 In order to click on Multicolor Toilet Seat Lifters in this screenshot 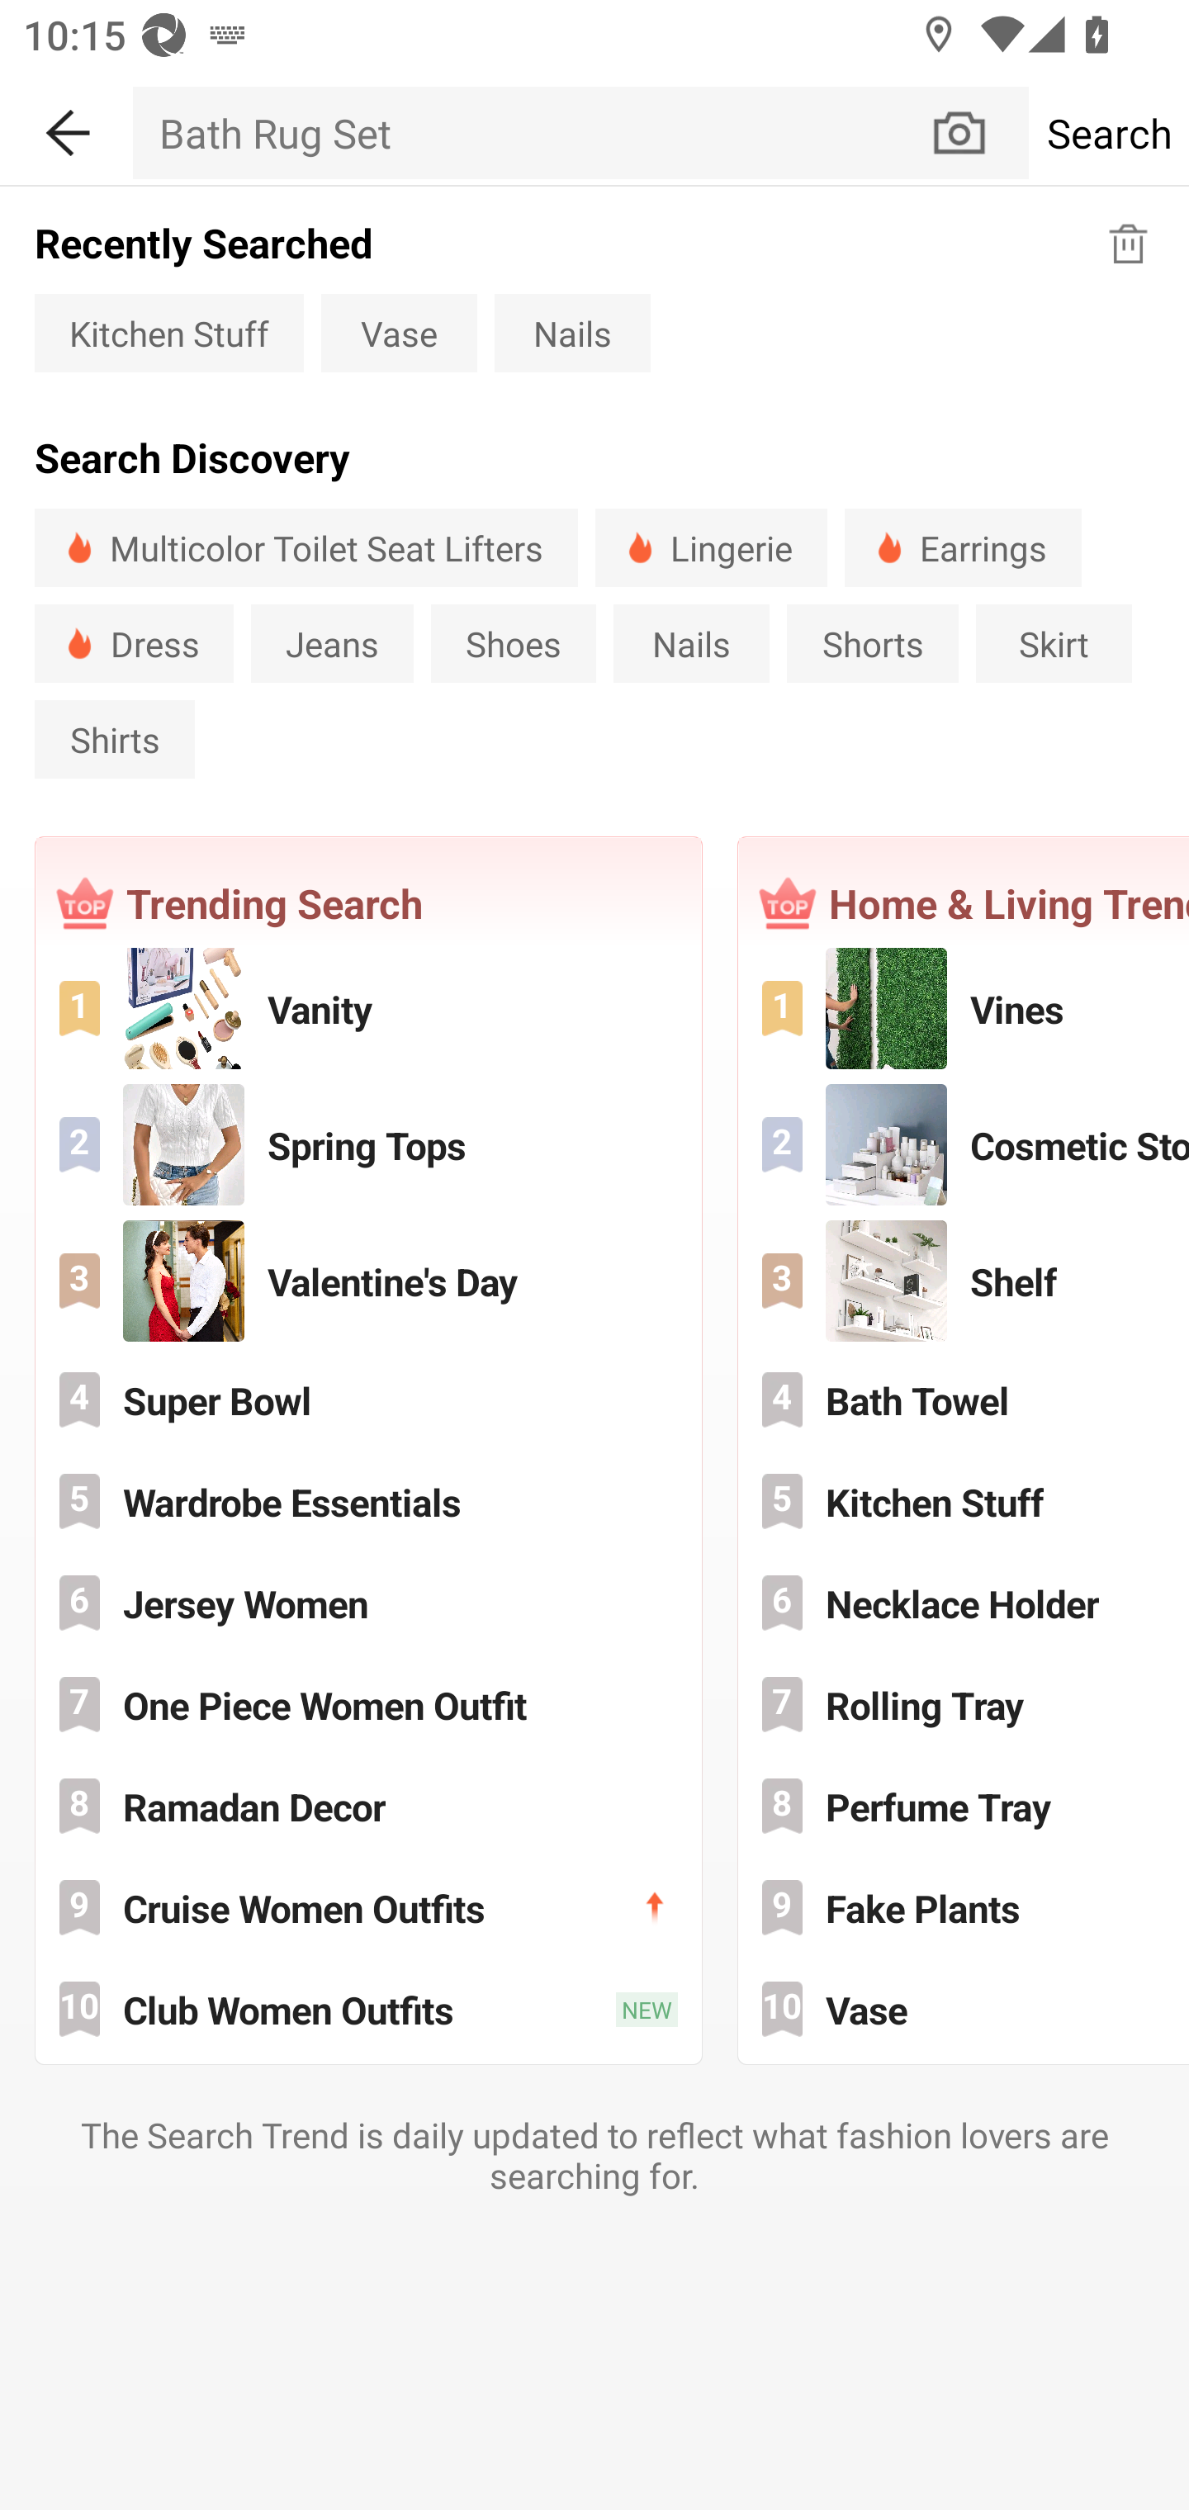, I will do `click(306, 548)`.